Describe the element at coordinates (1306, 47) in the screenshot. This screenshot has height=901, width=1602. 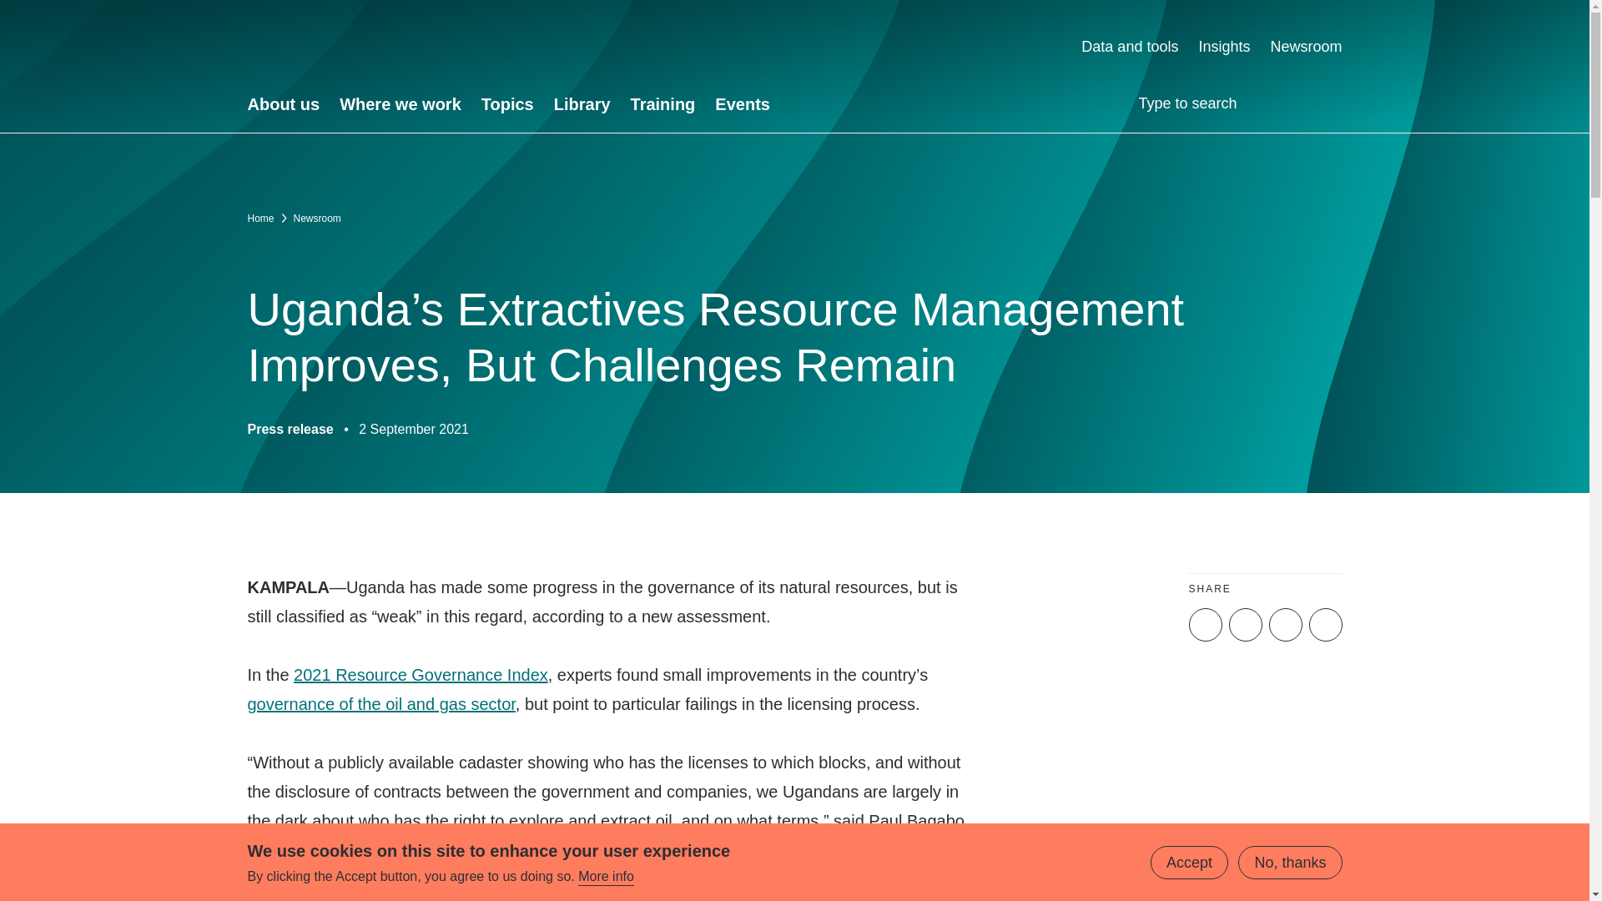
I see `Newsroom` at that location.